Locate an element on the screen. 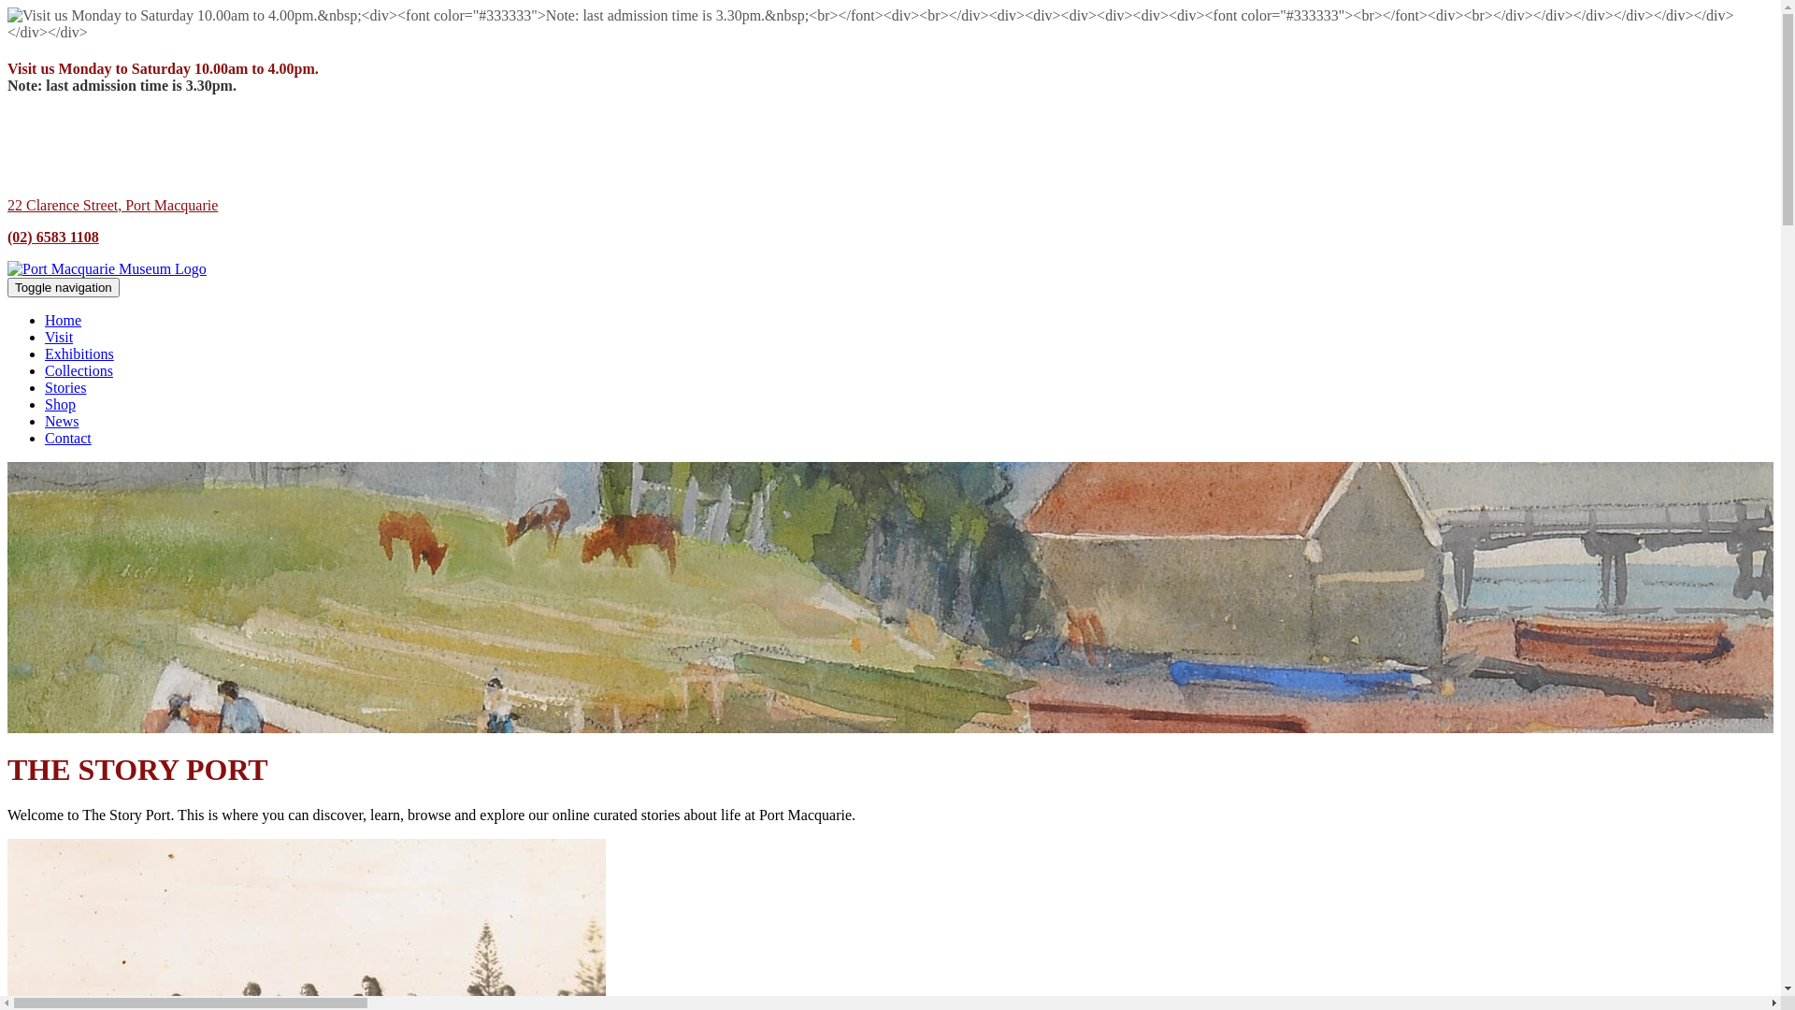  Contact is located at coordinates (68, 438).